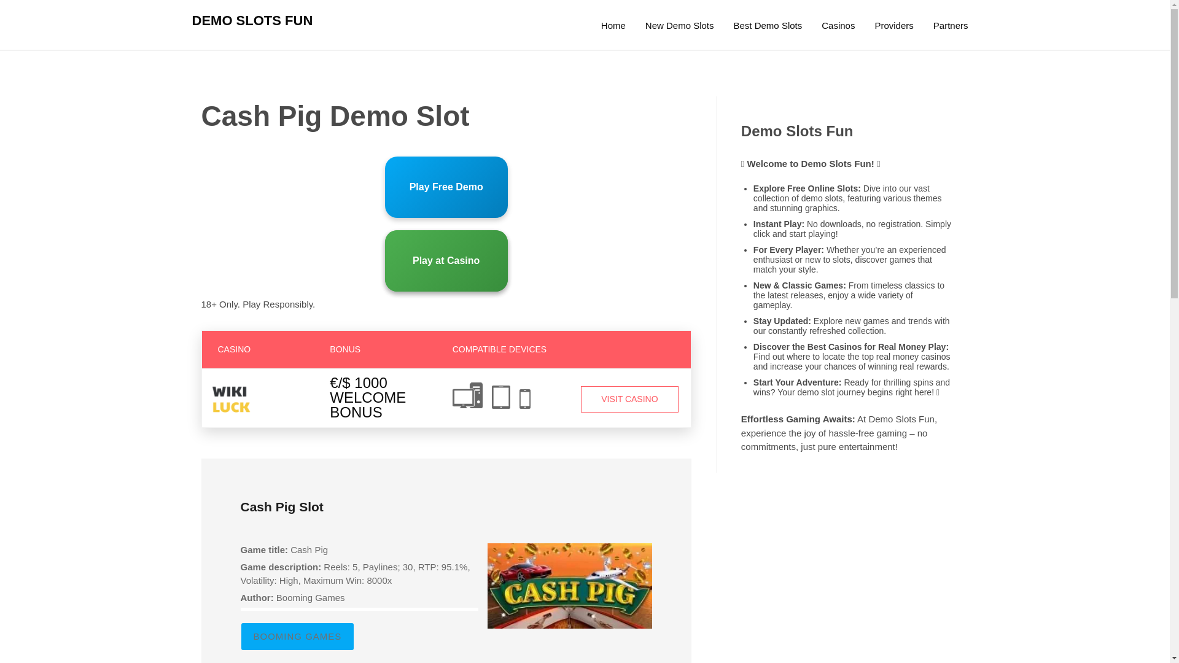 This screenshot has height=663, width=1179. I want to click on Best Demo Slots, so click(768, 26).